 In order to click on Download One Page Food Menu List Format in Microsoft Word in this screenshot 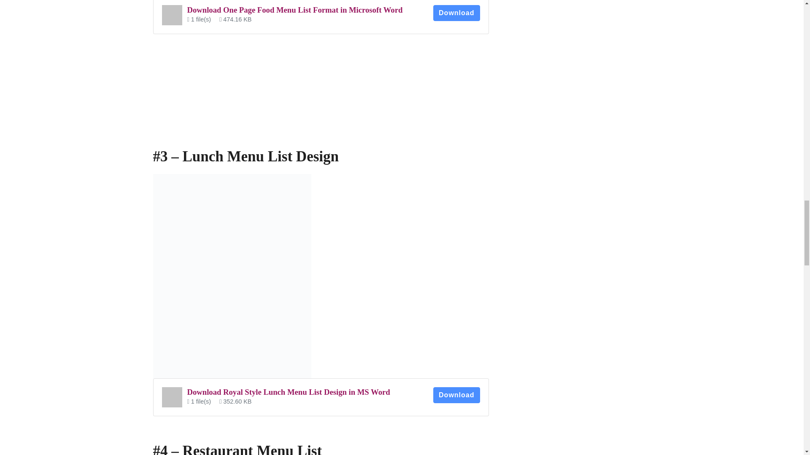, I will do `click(294, 9)`.